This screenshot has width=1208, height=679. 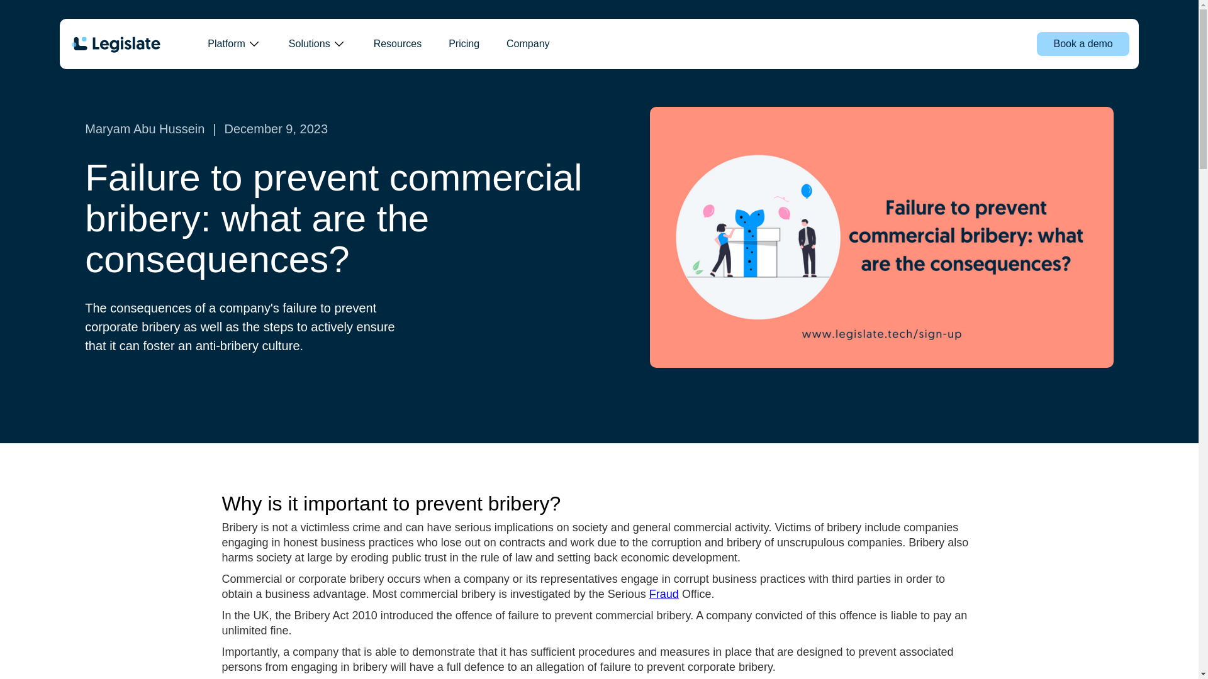 What do you see at coordinates (1082, 43) in the screenshot?
I see `Book a demo` at bounding box center [1082, 43].